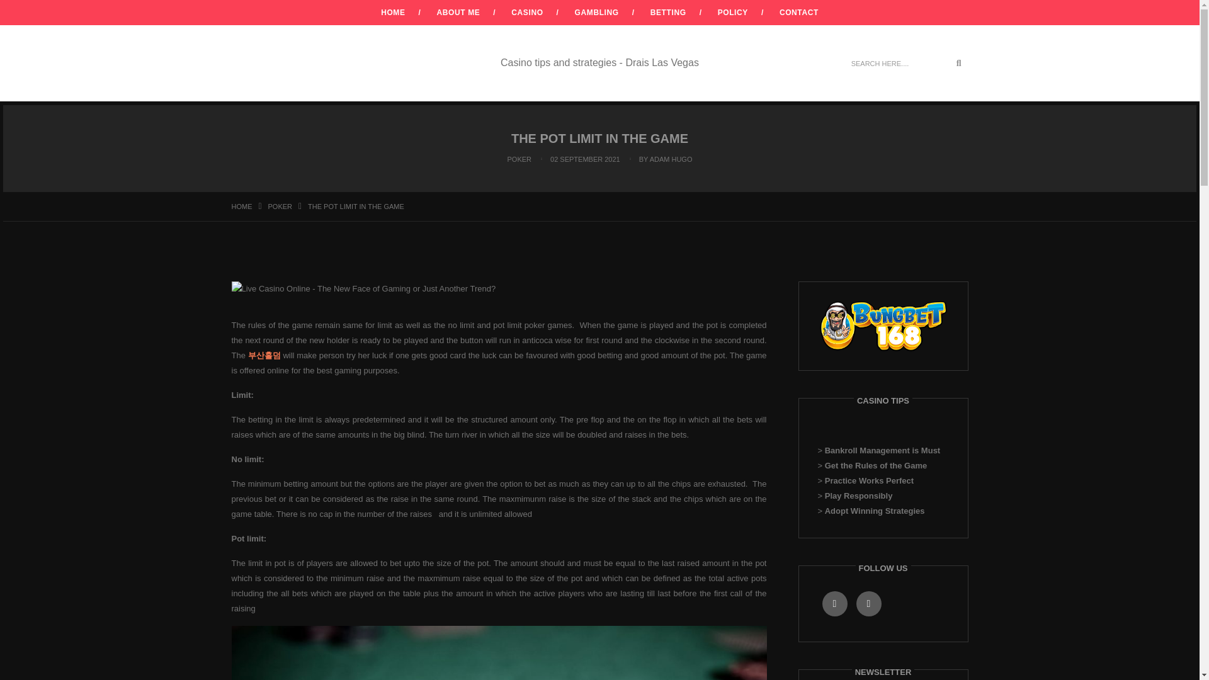 This screenshot has width=1209, height=680. I want to click on POLICY, so click(733, 13).